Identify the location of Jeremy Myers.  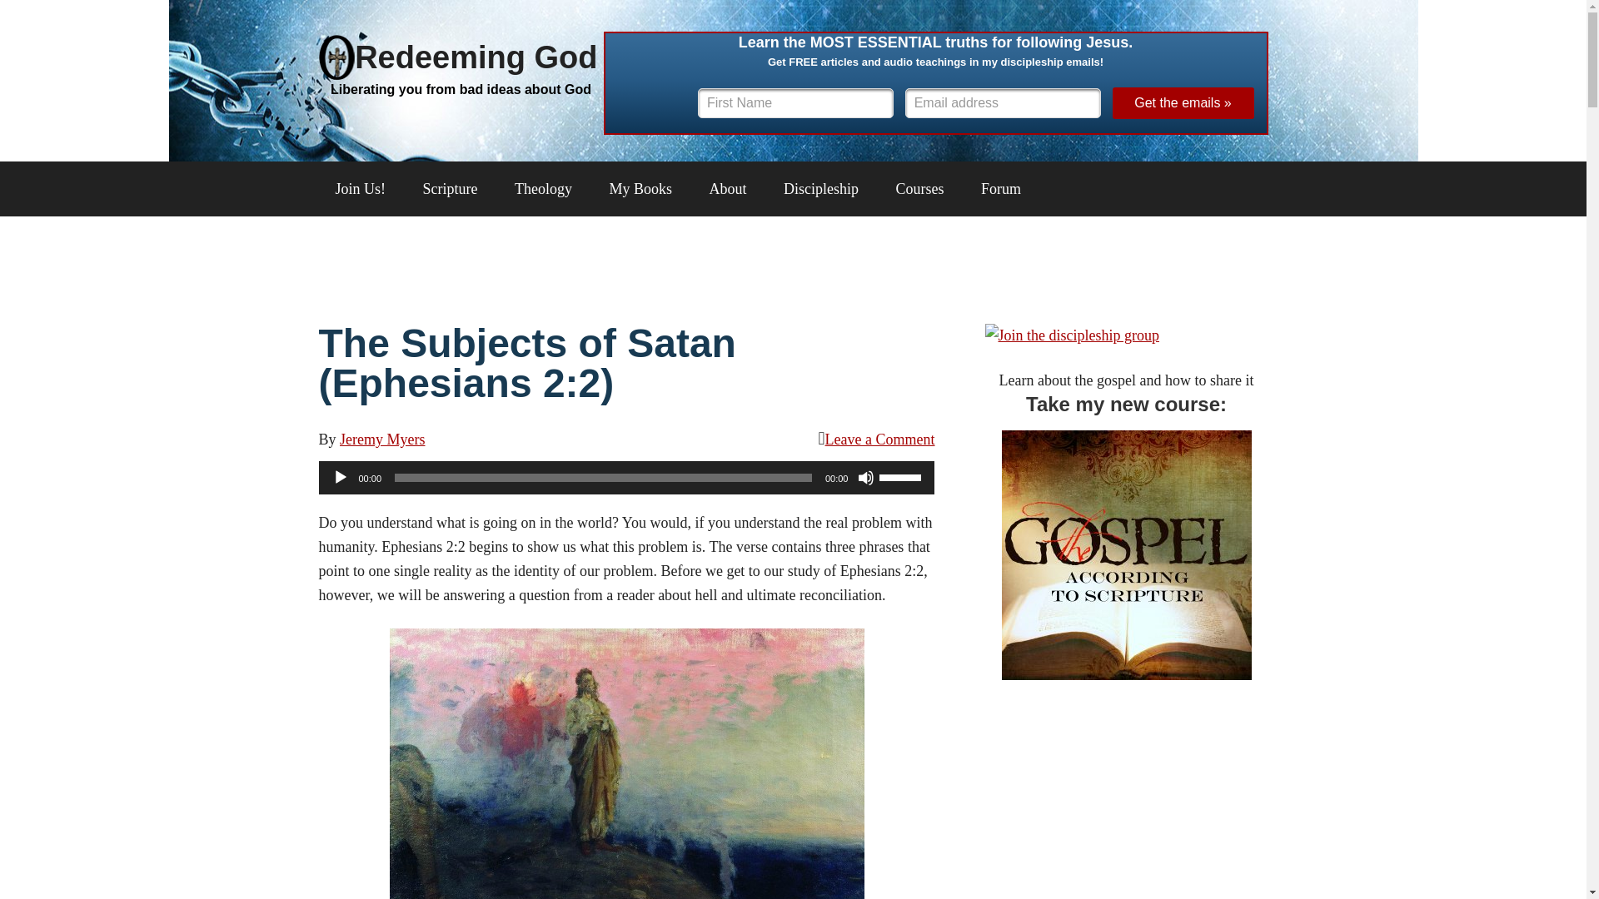
(381, 440).